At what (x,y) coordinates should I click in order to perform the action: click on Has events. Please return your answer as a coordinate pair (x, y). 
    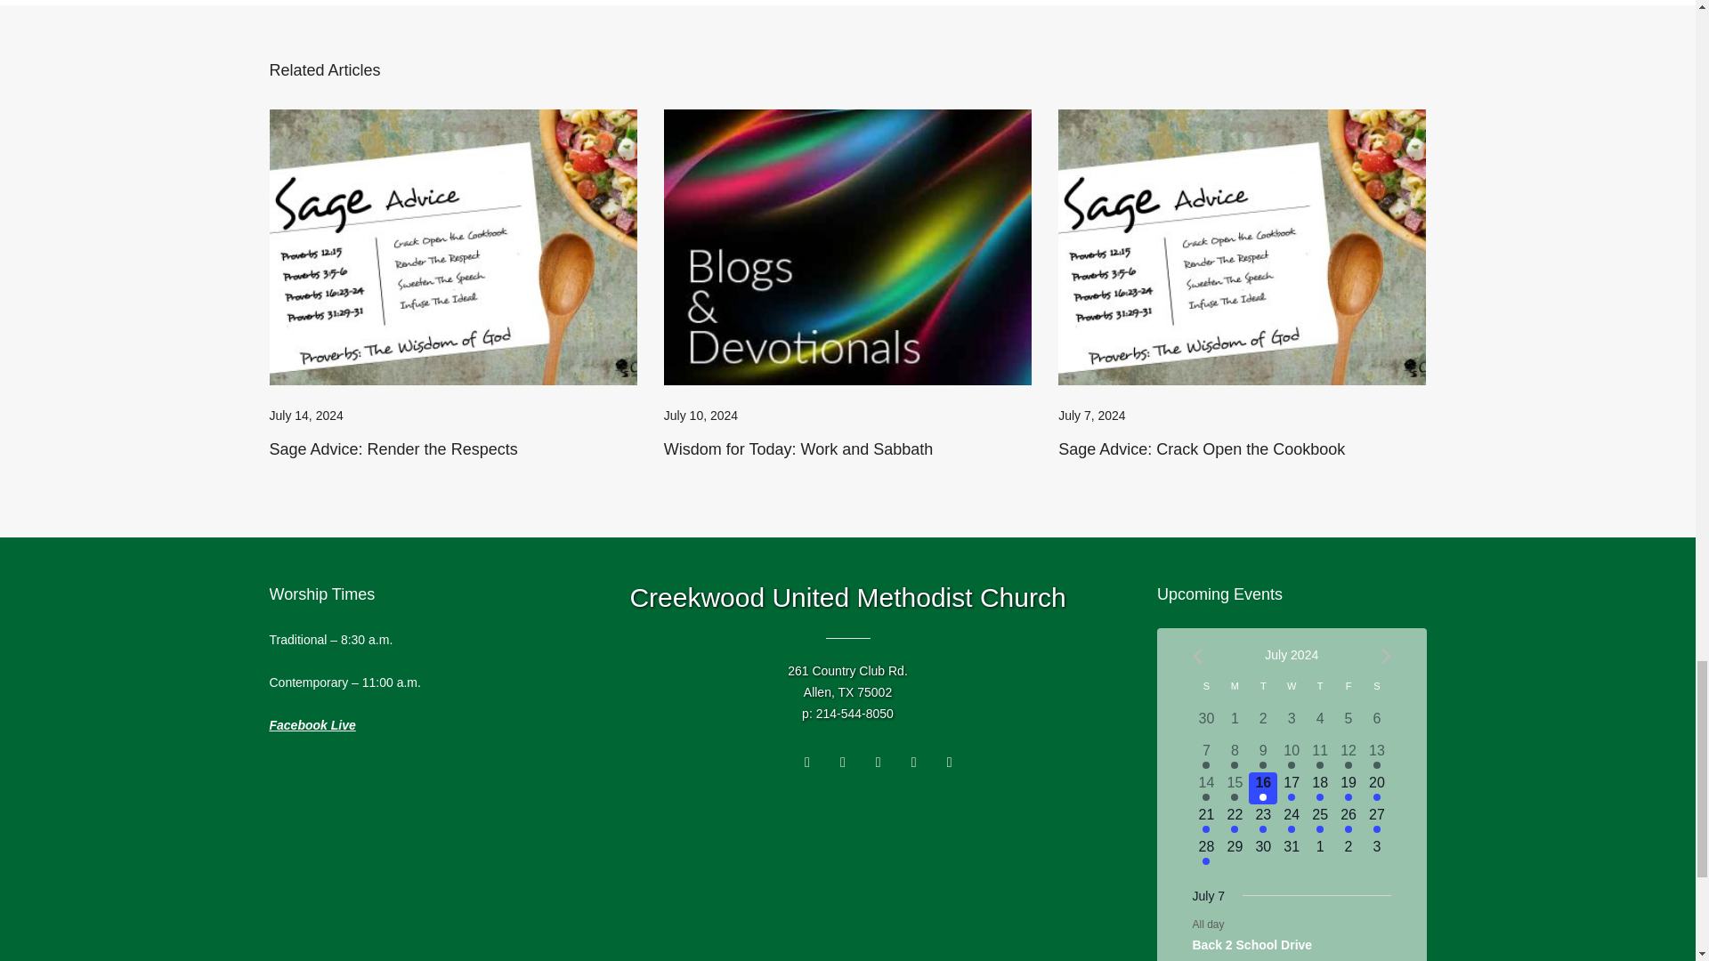
    Looking at the image, I should click on (1319, 765).